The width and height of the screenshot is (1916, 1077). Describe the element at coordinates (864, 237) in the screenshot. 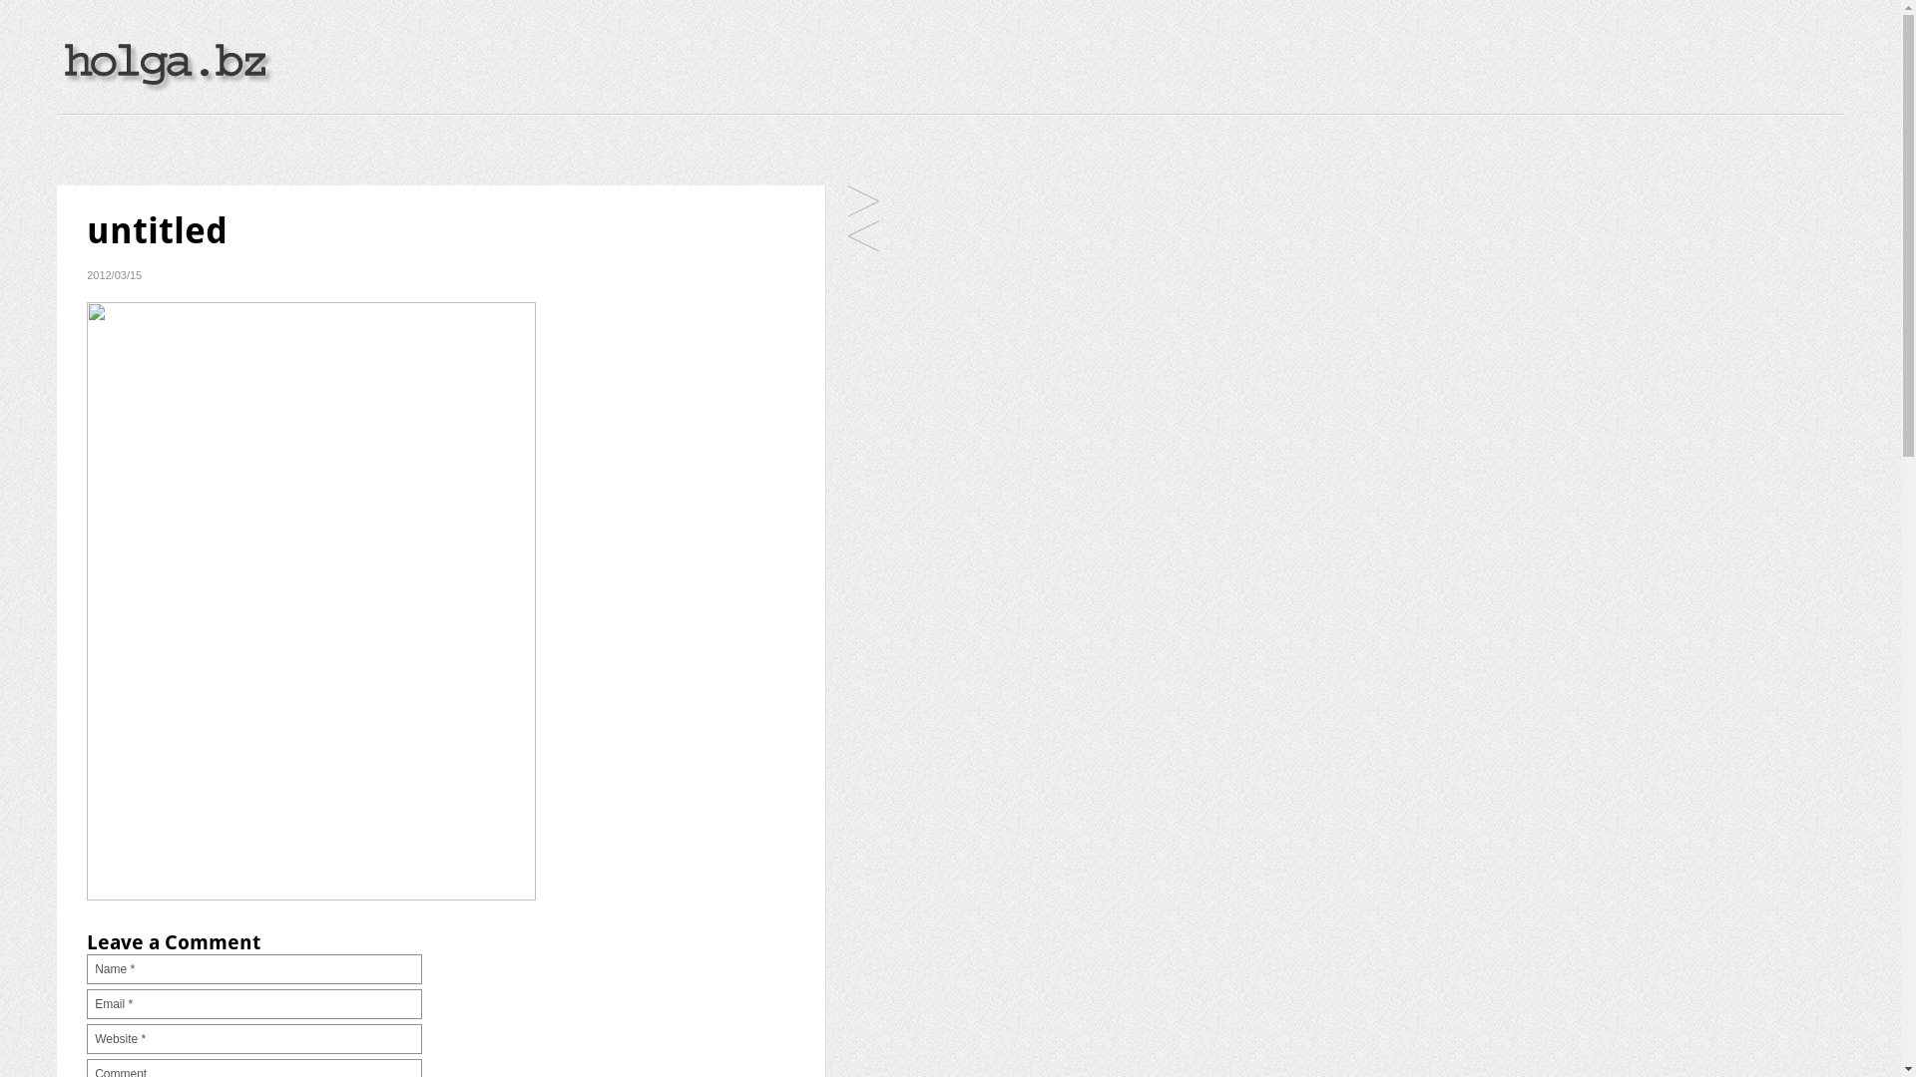

I see `untitled` at that location.